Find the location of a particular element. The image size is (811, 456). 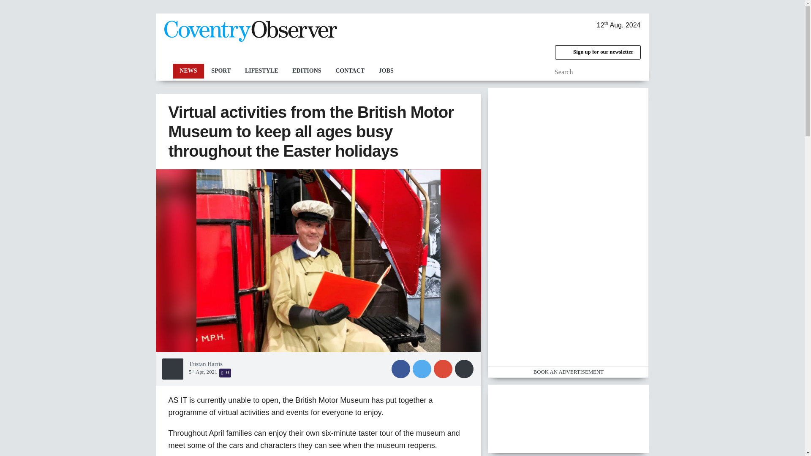

SPORT is located at coordinates (220, 71).